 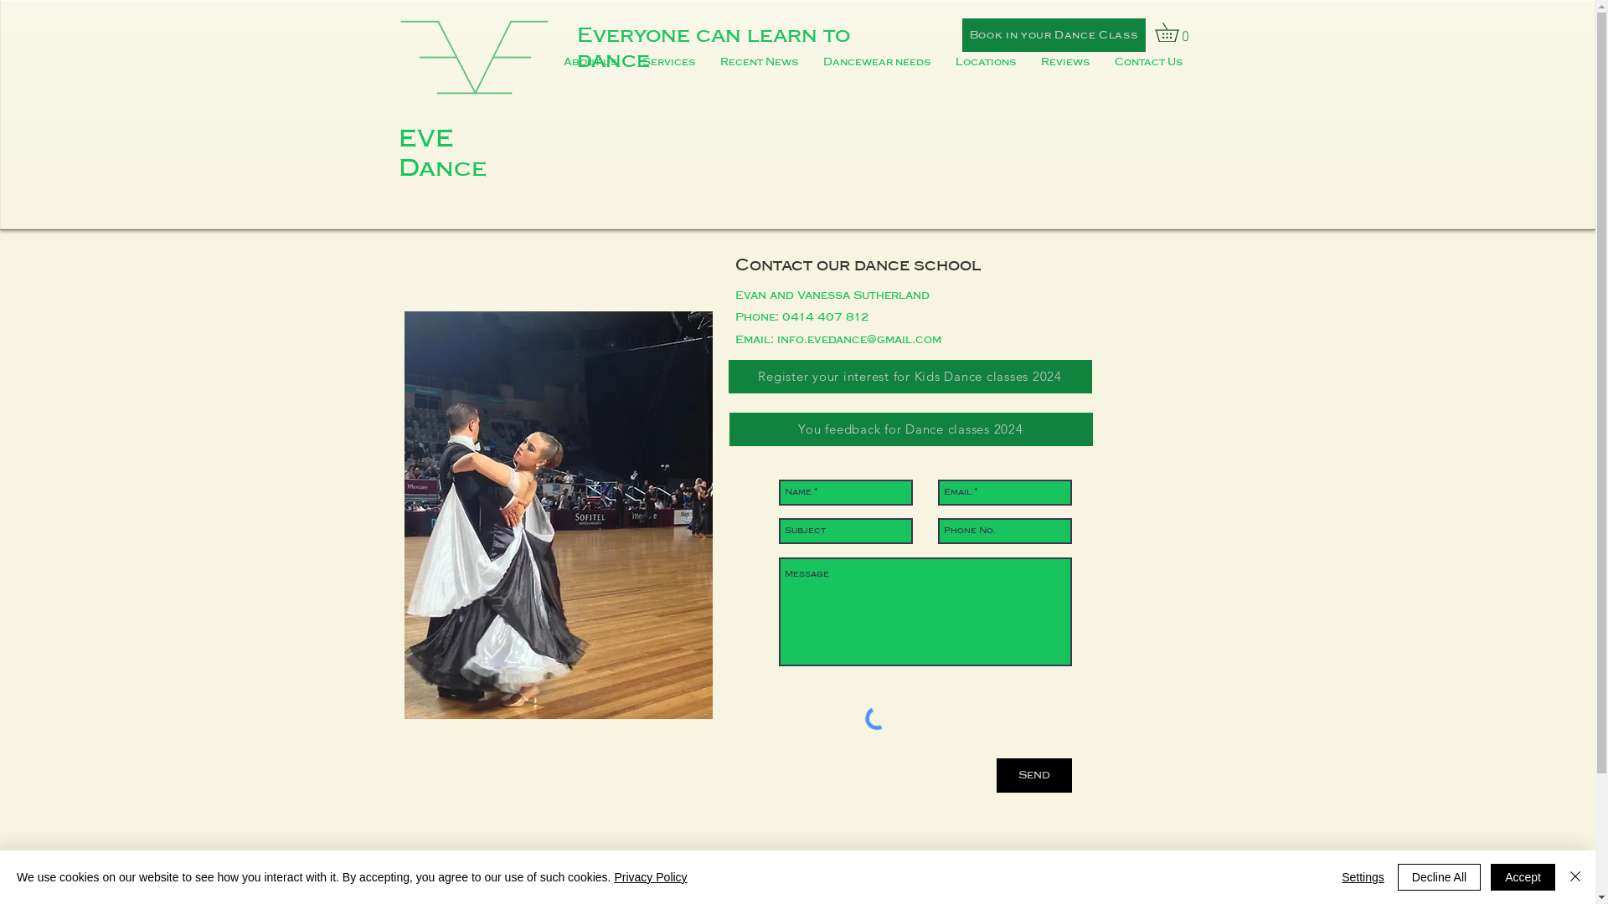 What do you see at coordinates (1439, 877) in the screenshot?
I see `Decline All` at bounding box center [1439, 877].